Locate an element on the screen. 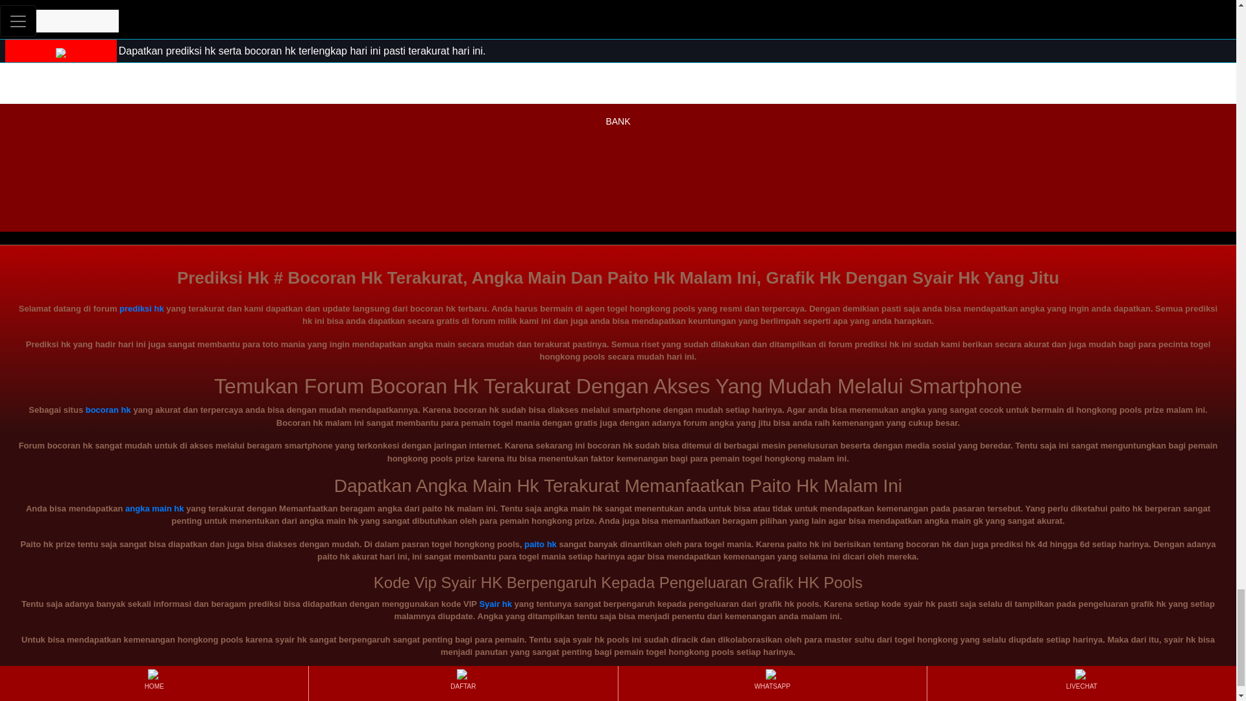 This screenshot has width=1246, height=701. bocoran hk is located at coordinates (108, 410).